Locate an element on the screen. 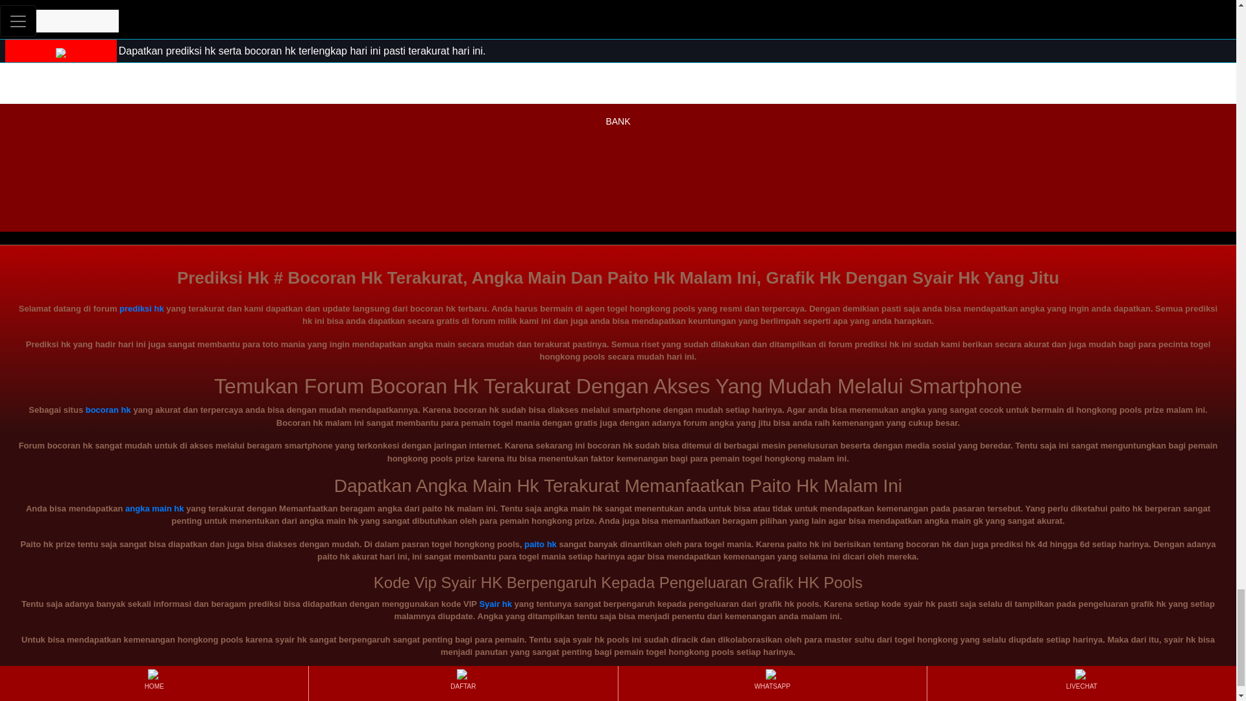 This screenshot has width=1246, height=701. bocoran hk is located at coordinates (108, 410).